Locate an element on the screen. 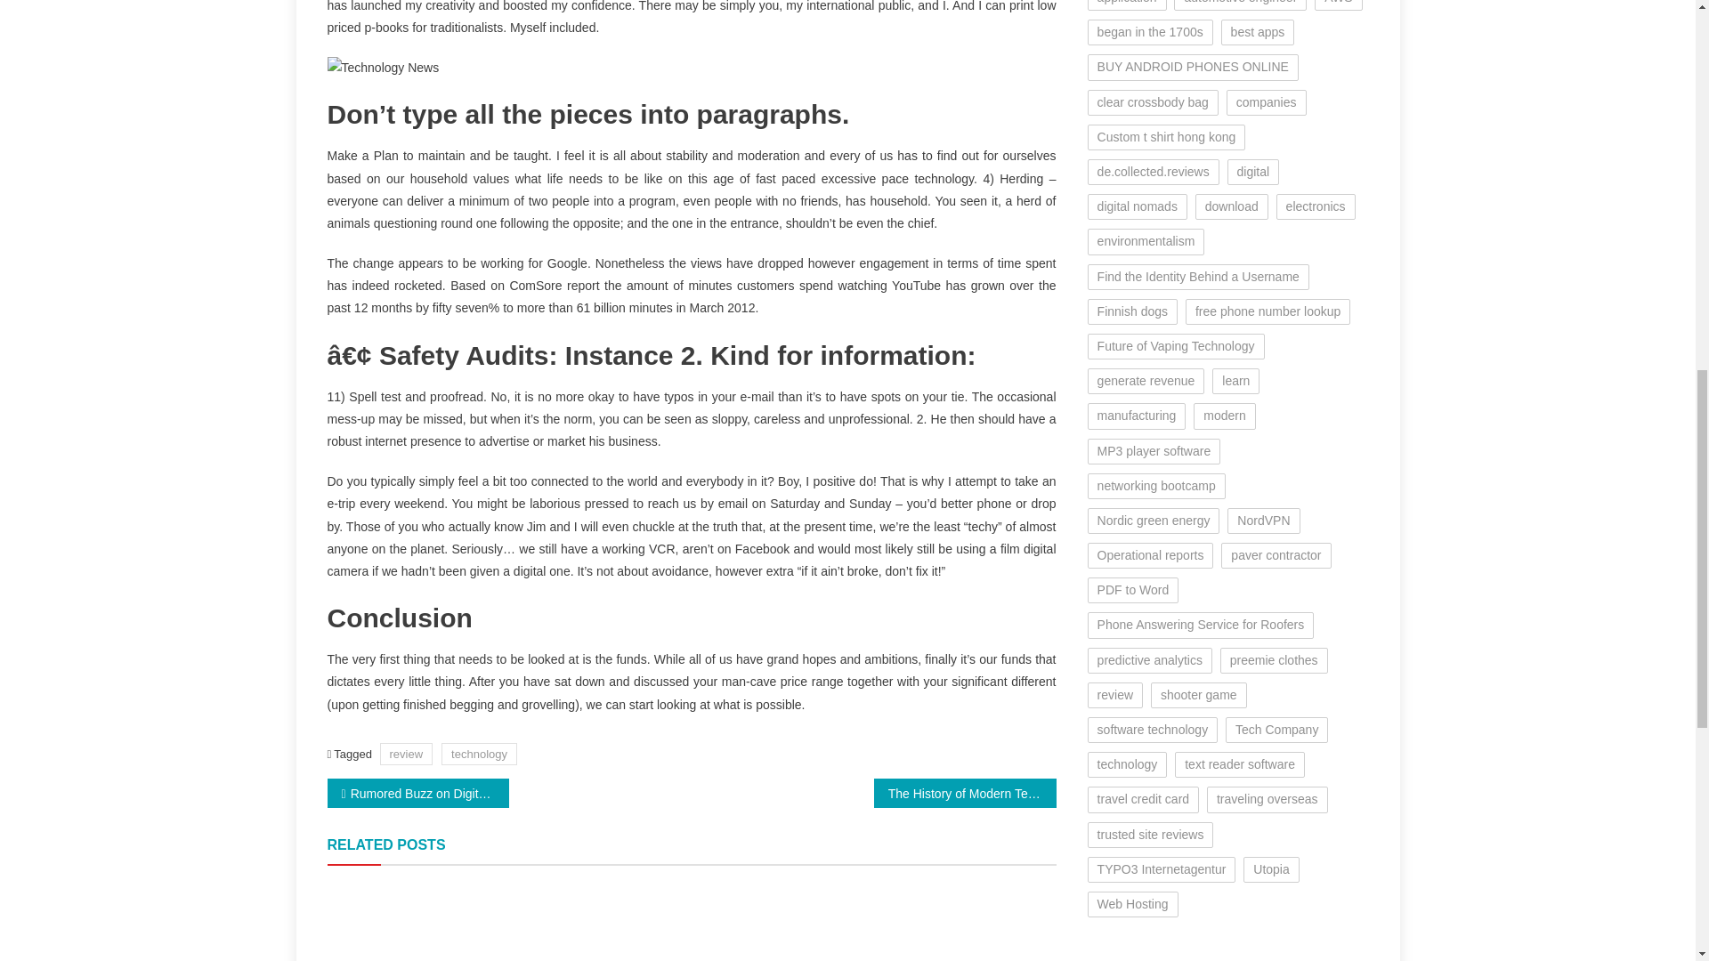 The height and width of the screenshot is (961, 1709). Rumored Buzz on Digital Technology Education Exposed is located at coordinates (418, 793).